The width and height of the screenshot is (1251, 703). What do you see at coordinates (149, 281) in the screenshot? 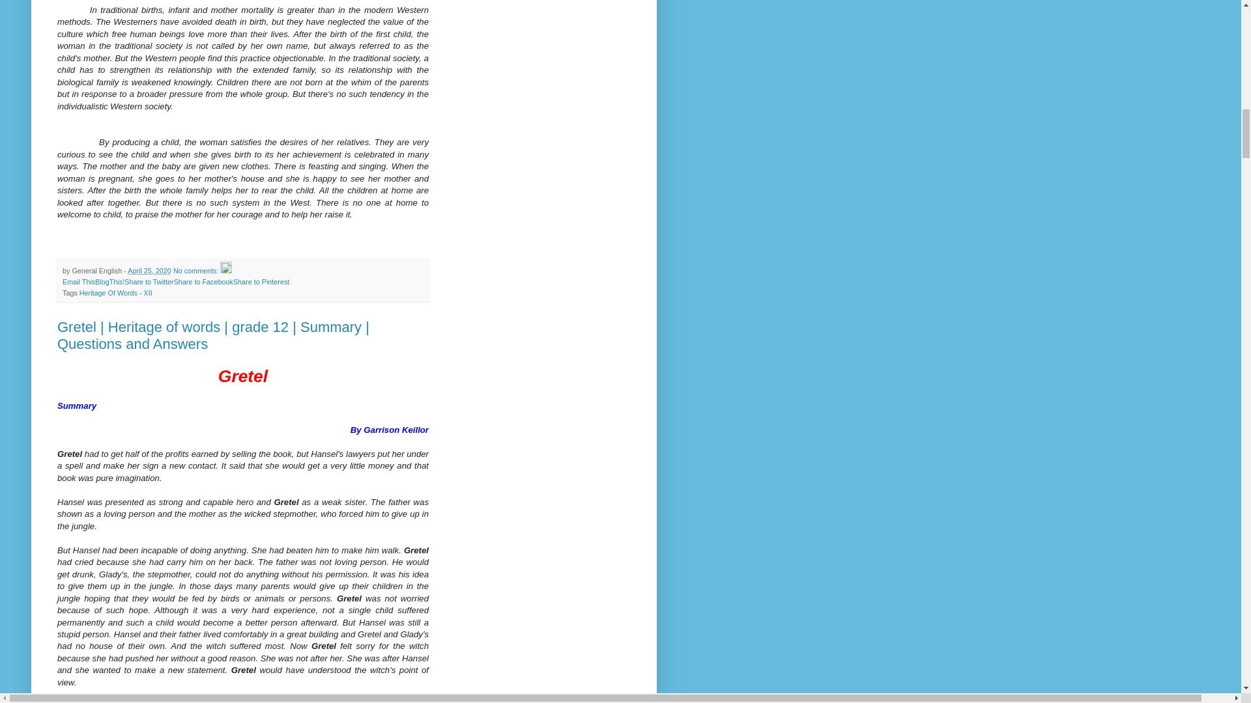
I see `Share to Twitter` at bounding box center [149, 281].